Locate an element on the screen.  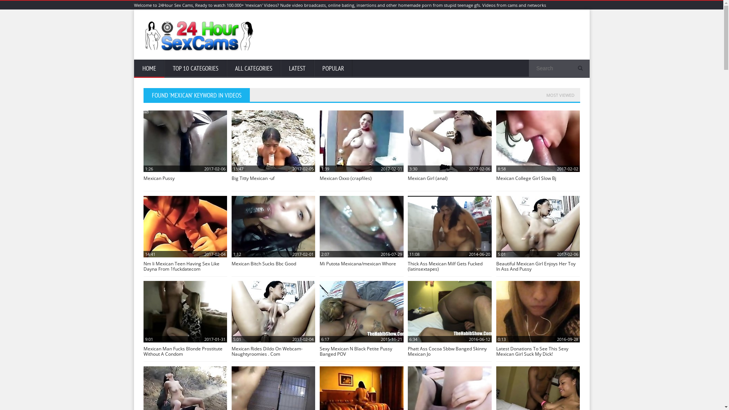
24 Hour Sex Cams is located at coordinates (203, 36).